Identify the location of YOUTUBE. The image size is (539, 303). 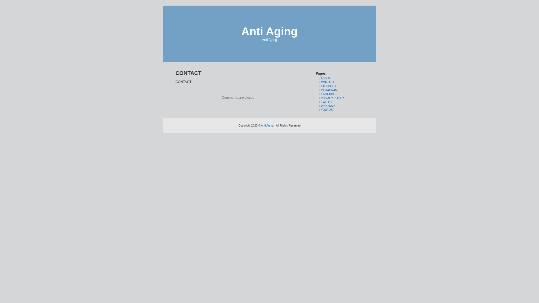
(328, 110).